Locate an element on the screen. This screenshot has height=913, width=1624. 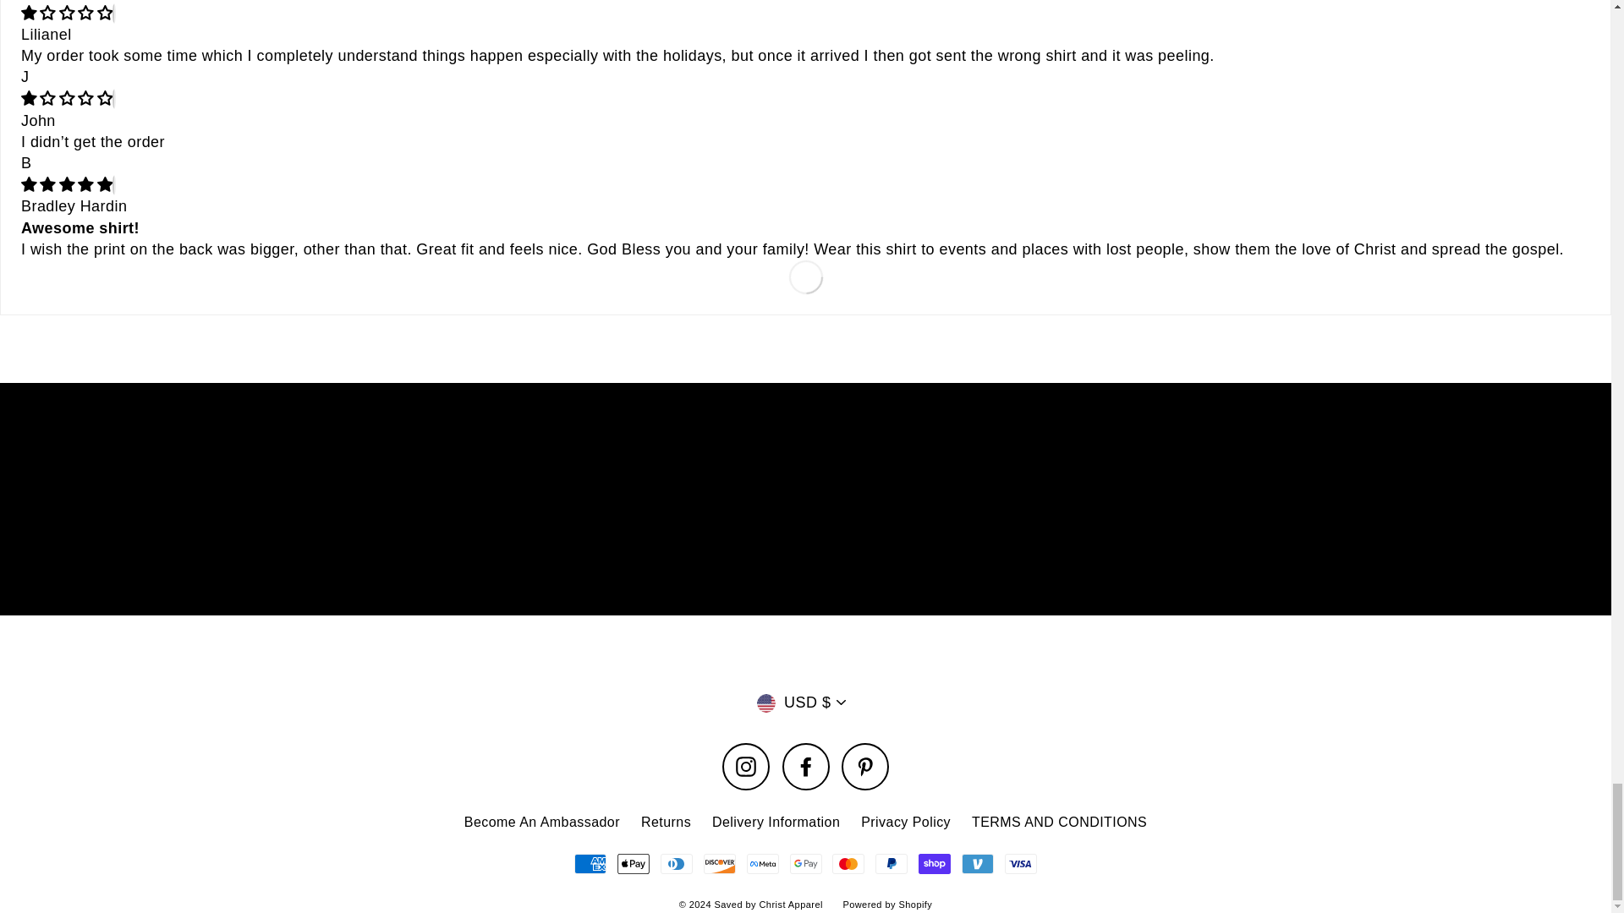
Diners Club is located at coordinates (677, 863).